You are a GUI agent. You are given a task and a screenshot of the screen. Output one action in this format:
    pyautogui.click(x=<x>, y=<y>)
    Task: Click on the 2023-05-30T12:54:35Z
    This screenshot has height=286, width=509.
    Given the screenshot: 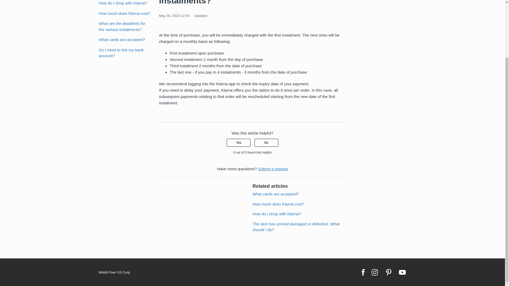 What is the action you would take?
    pyautogui.click(x=174, y=15)
    